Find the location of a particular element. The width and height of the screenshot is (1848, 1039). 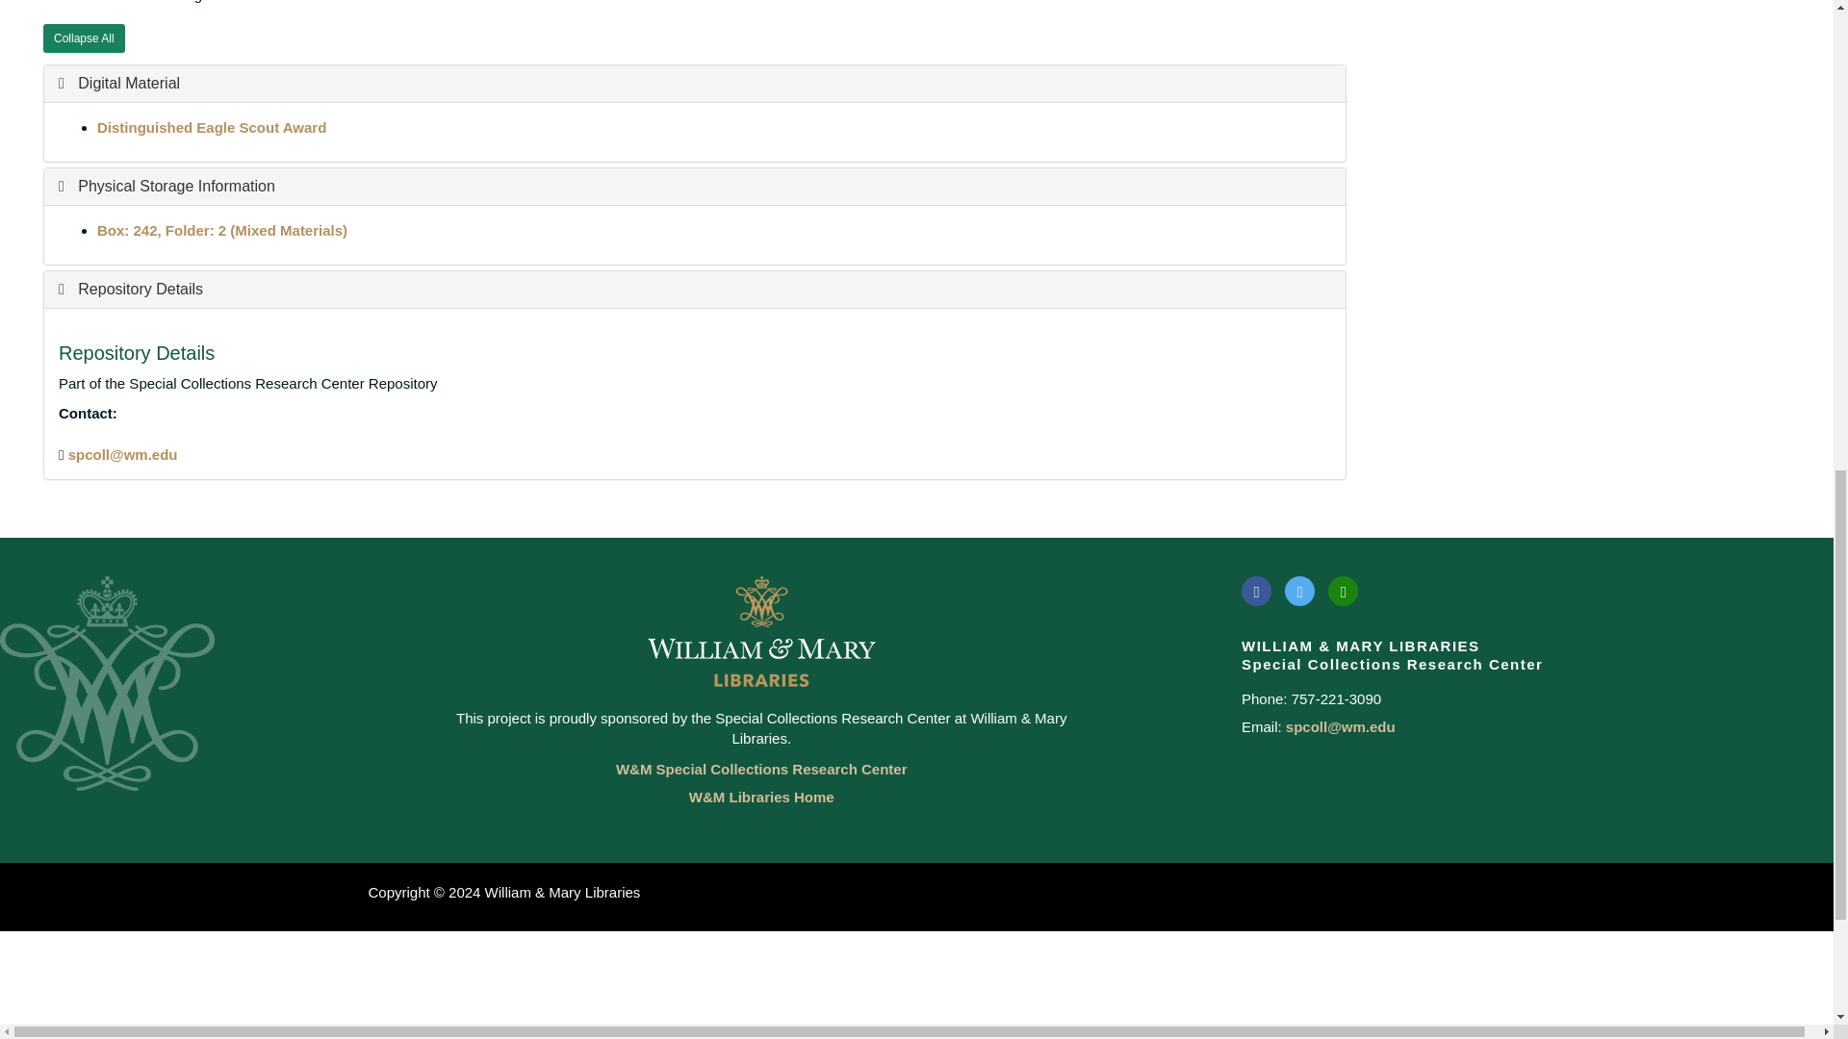

Distinguished Eagle Scout Award is located at coordinates (212, 127).